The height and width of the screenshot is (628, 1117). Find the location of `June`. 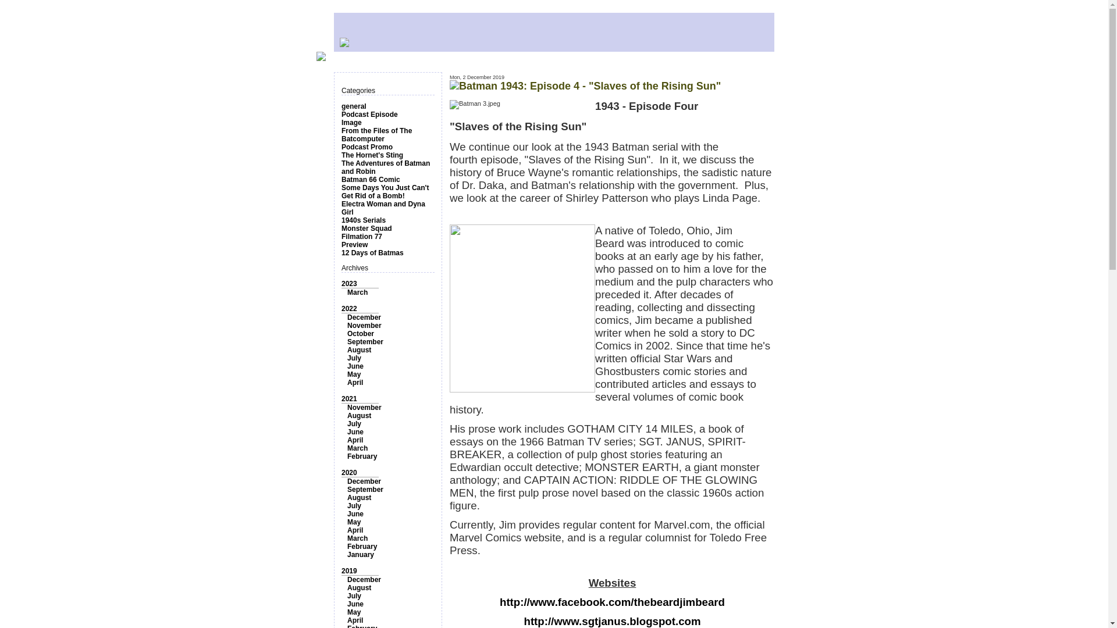

June is located at coordinates (355, 366).